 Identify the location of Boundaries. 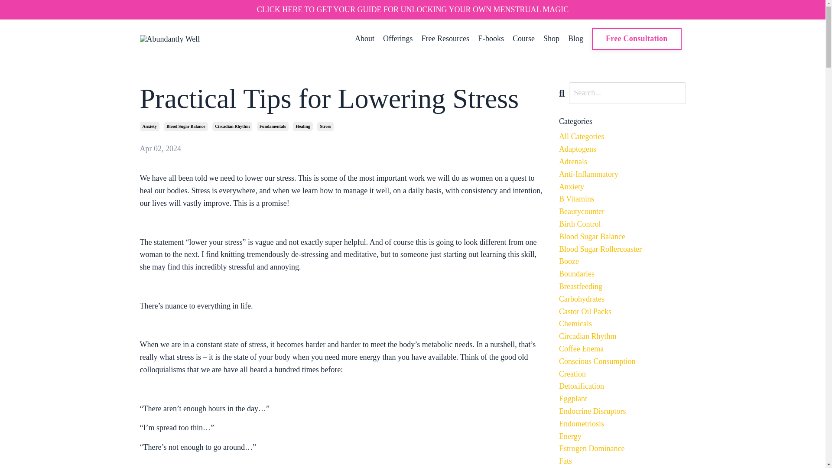
(622, 274).